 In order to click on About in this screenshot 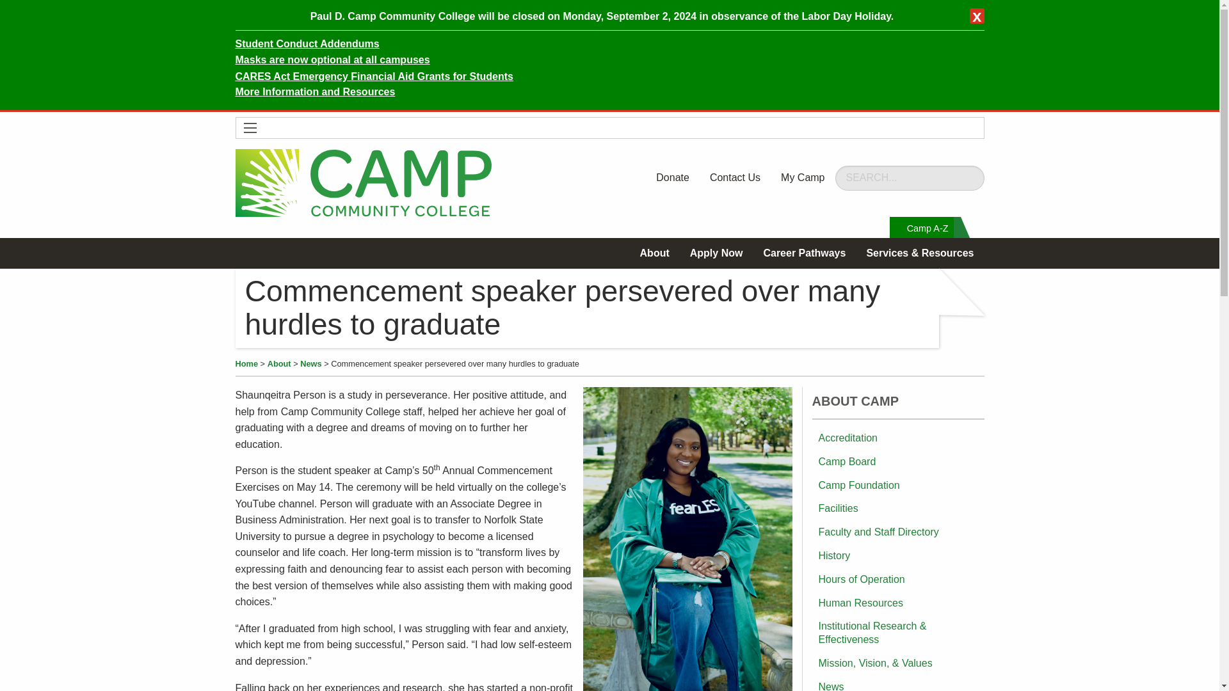, I will do `click(654, 253)`.